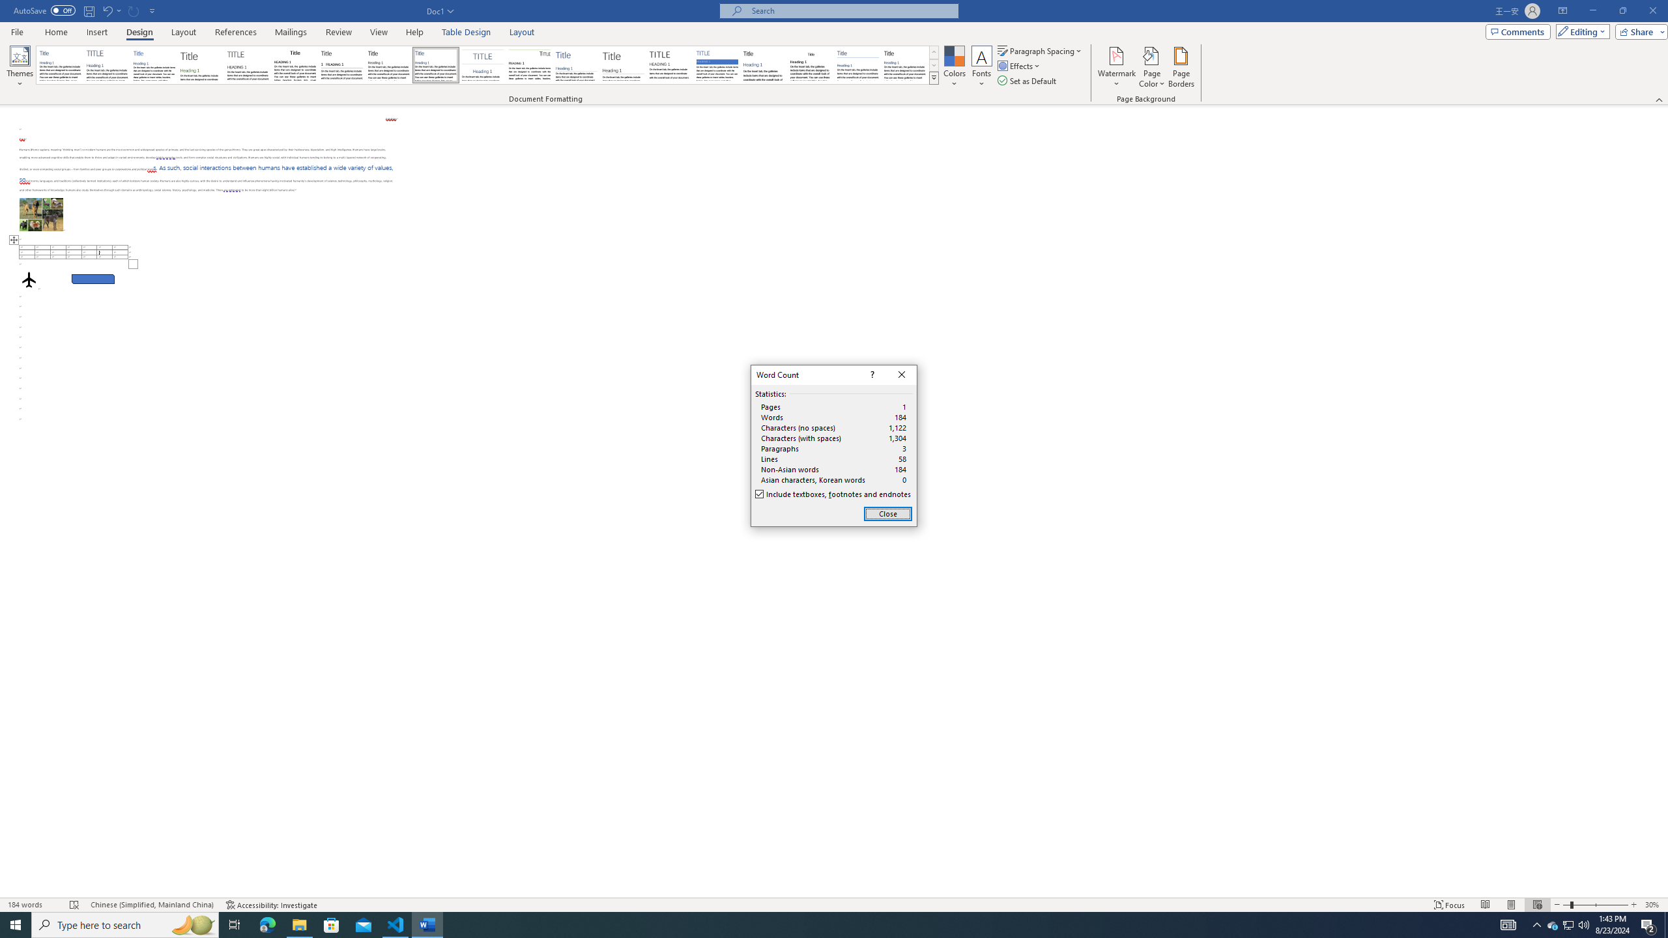  What do you see at coordinates (20, 67) in the screenshot?
I see `Themes` at bounding box center [20, 67].